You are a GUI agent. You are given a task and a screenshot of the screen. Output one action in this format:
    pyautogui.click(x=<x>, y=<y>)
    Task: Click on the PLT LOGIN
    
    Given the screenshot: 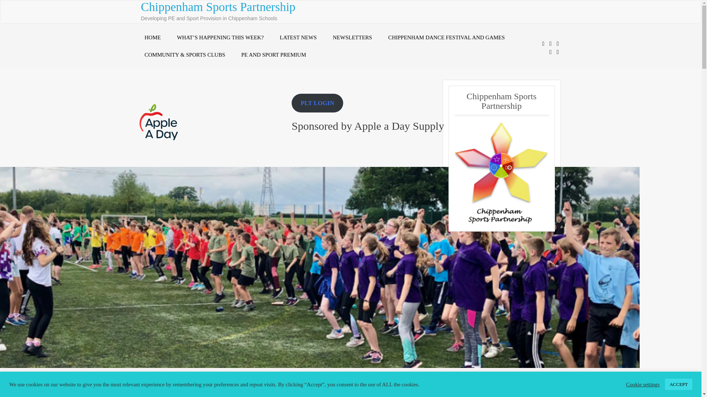 What is the action you would take?
    pyautogui.click(x=317, y=103)
    